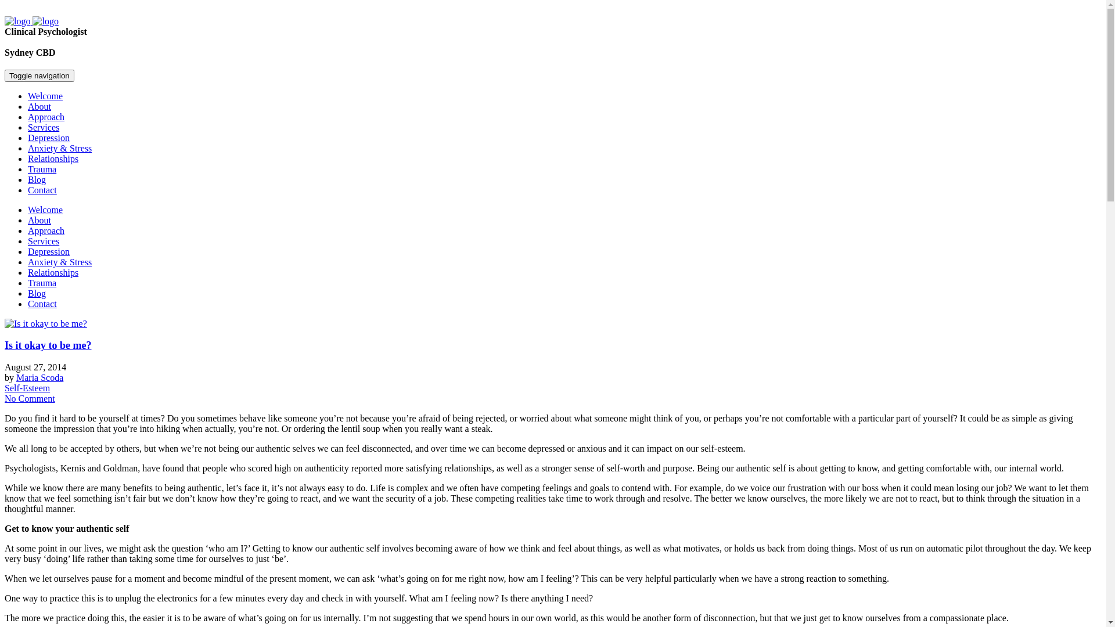  Describe the element at coordinates (37, 180) in the screenshot. I see `Blog` at that location.